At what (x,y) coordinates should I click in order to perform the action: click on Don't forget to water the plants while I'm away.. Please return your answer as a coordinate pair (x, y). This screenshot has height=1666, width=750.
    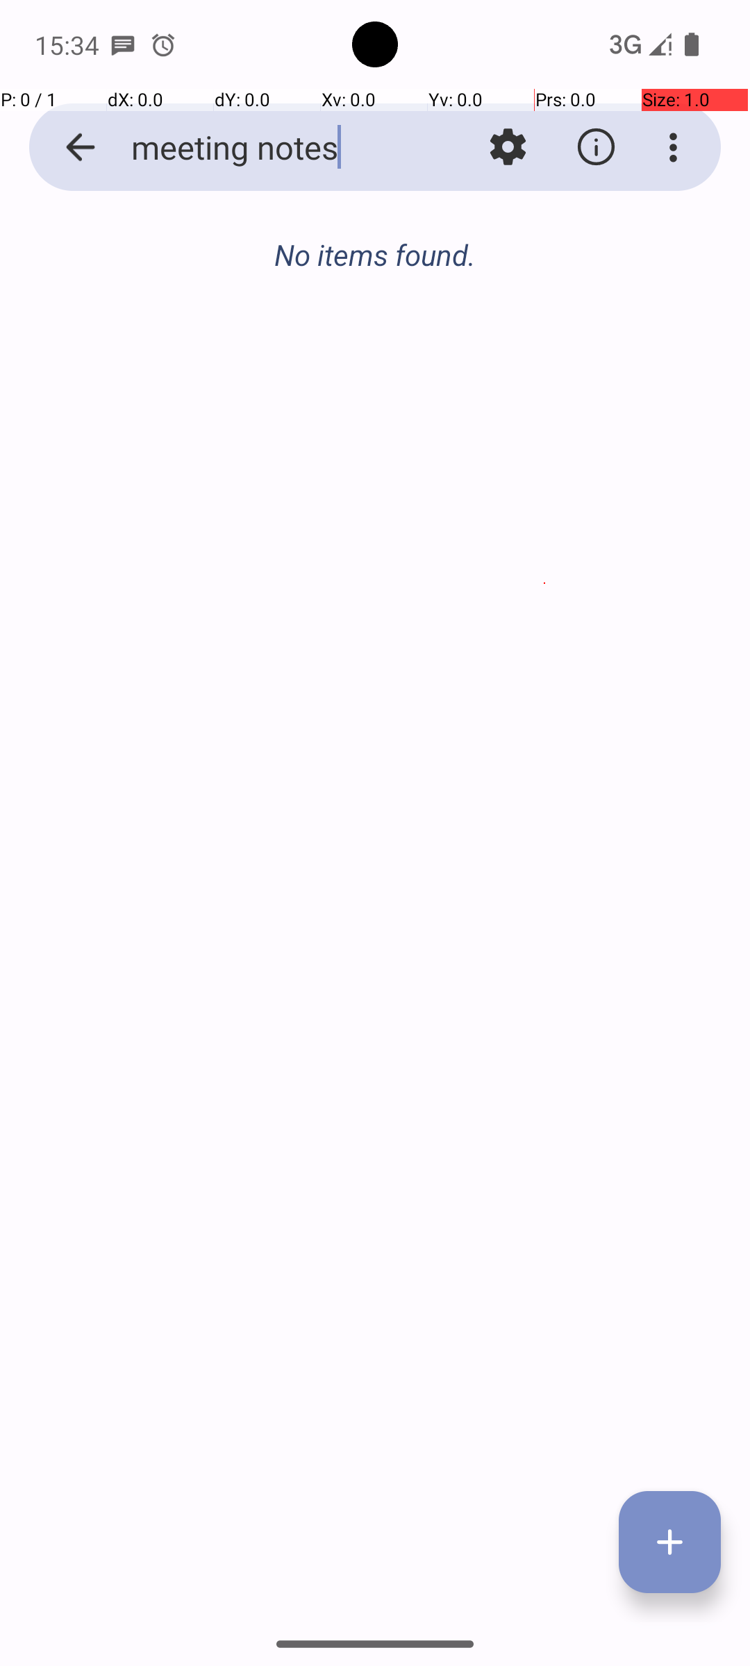
    Looking at the image, I should click on (433, 300).